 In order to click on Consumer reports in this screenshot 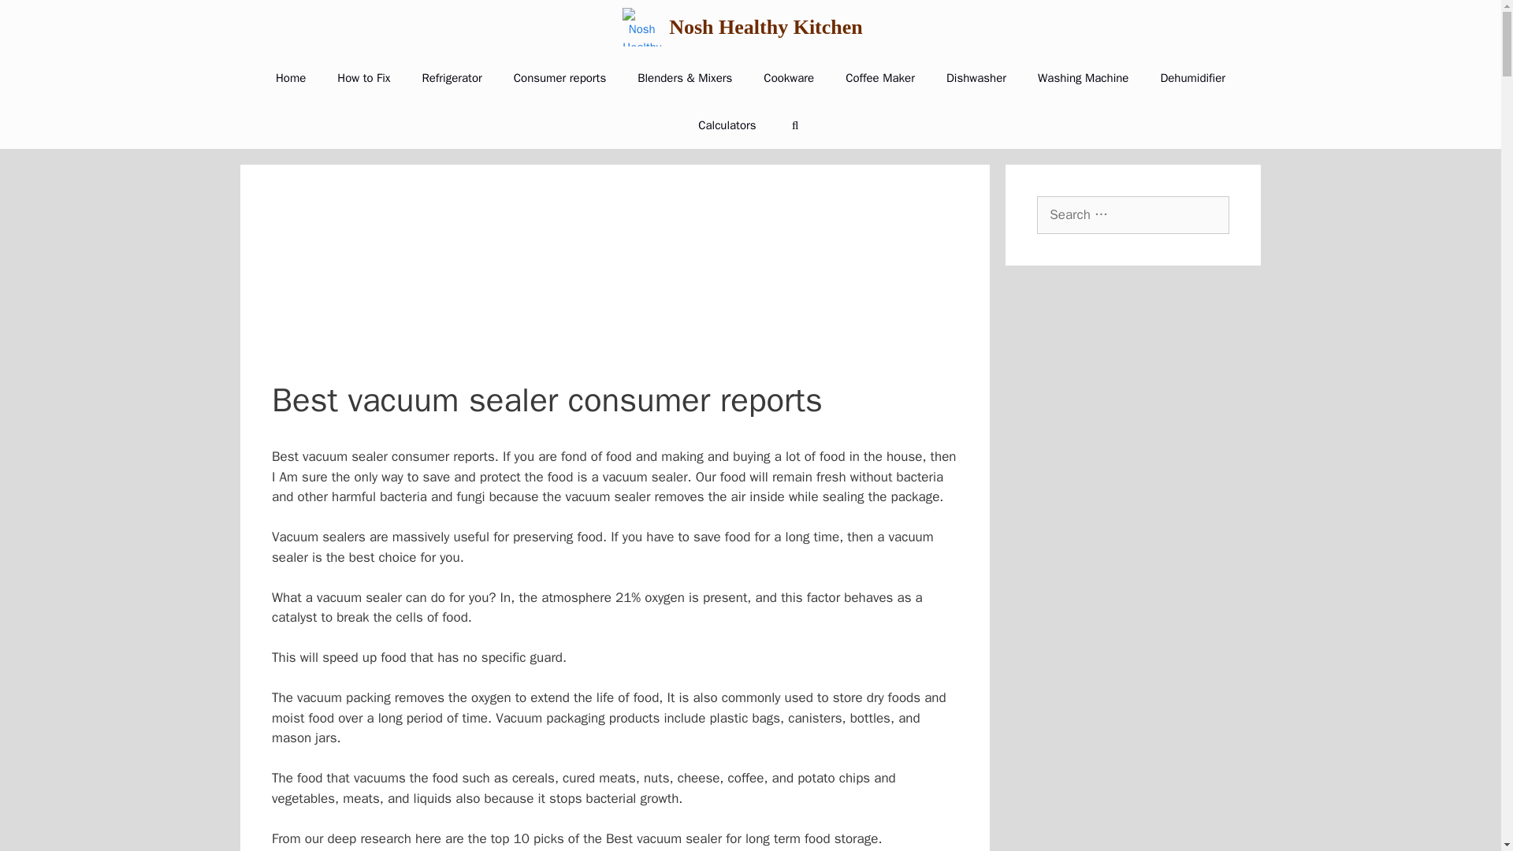, I will do `click(559, 77)`.